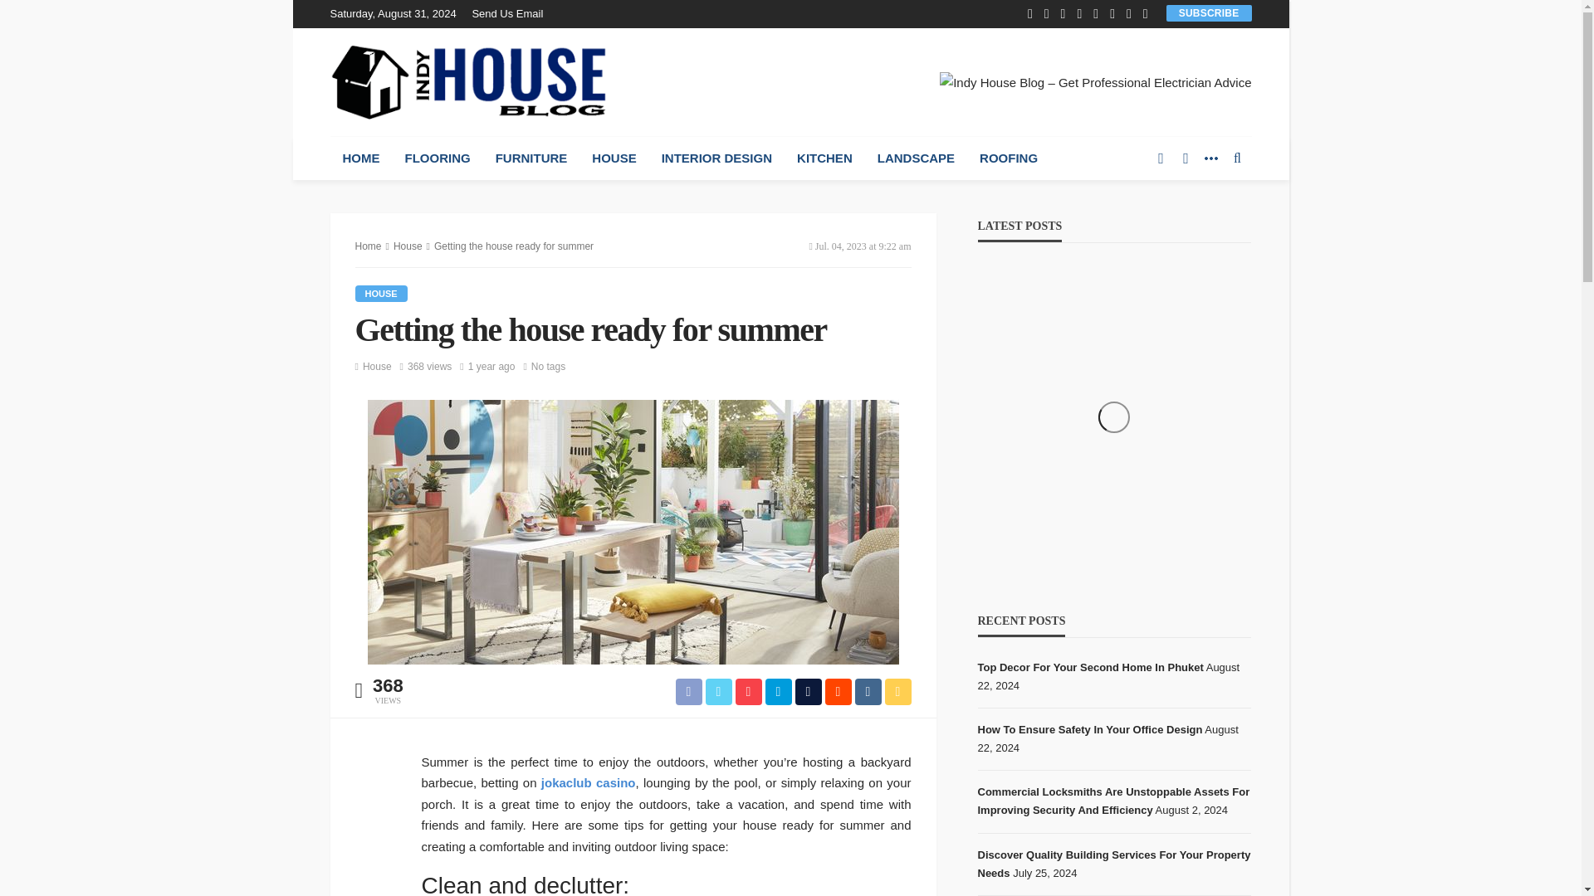 This screenshot has height=896, width=1594. What do you see at coordinates (716, 158) in the screenshot?
I see `INTERIOR DESIGN` at bounding box center [716, 158].